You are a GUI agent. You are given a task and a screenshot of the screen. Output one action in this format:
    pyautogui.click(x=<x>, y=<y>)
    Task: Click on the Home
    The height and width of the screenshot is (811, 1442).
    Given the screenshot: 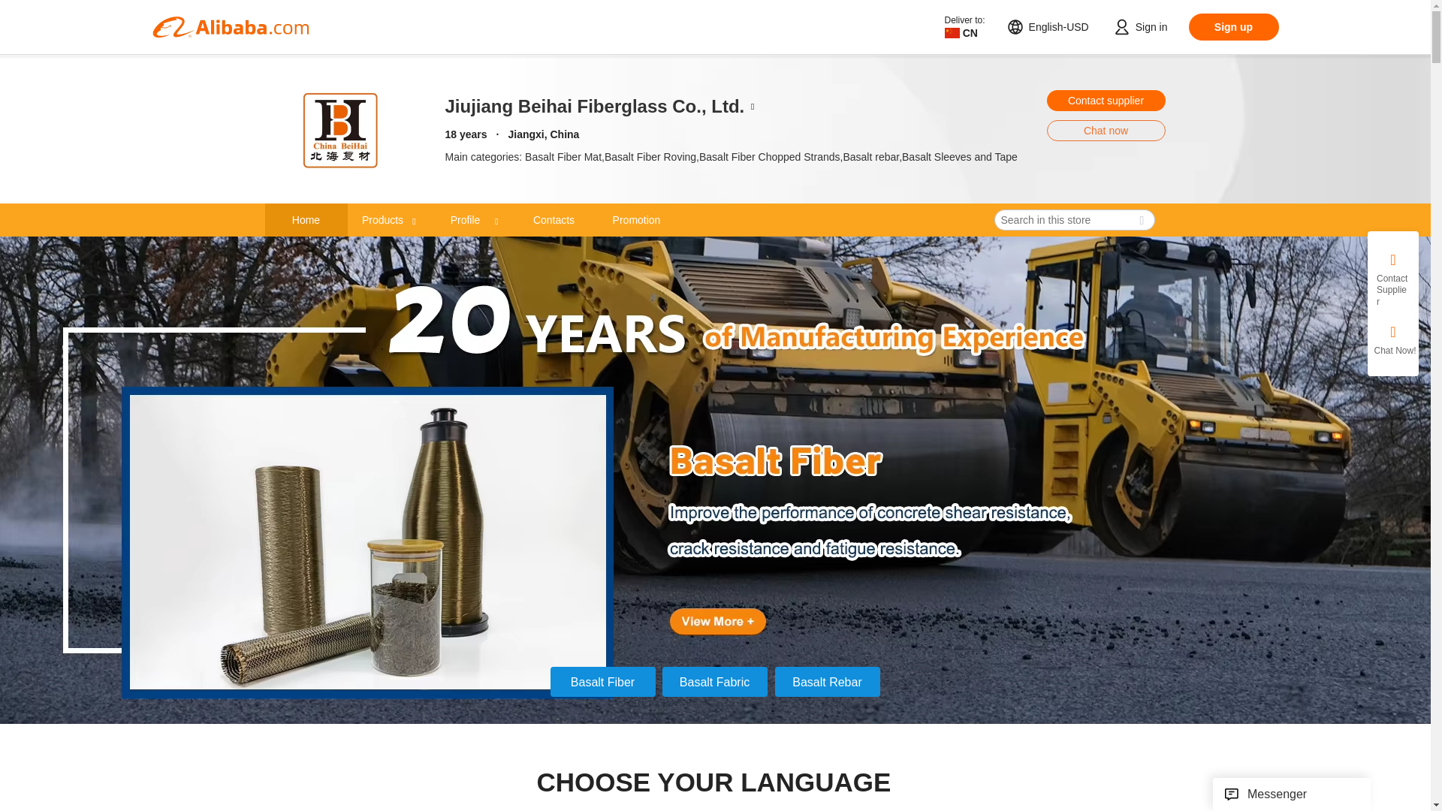 What is the action you would take?
    pyautogui.click(x=305, y=220)
    